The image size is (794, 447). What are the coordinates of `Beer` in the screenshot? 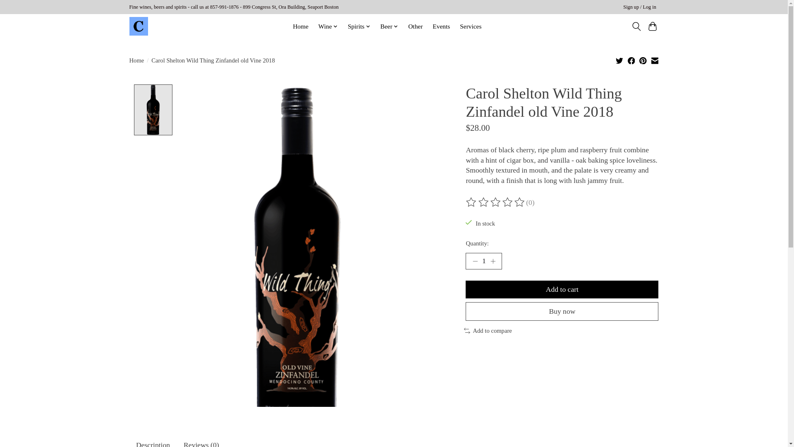 It's located at (389, 26).